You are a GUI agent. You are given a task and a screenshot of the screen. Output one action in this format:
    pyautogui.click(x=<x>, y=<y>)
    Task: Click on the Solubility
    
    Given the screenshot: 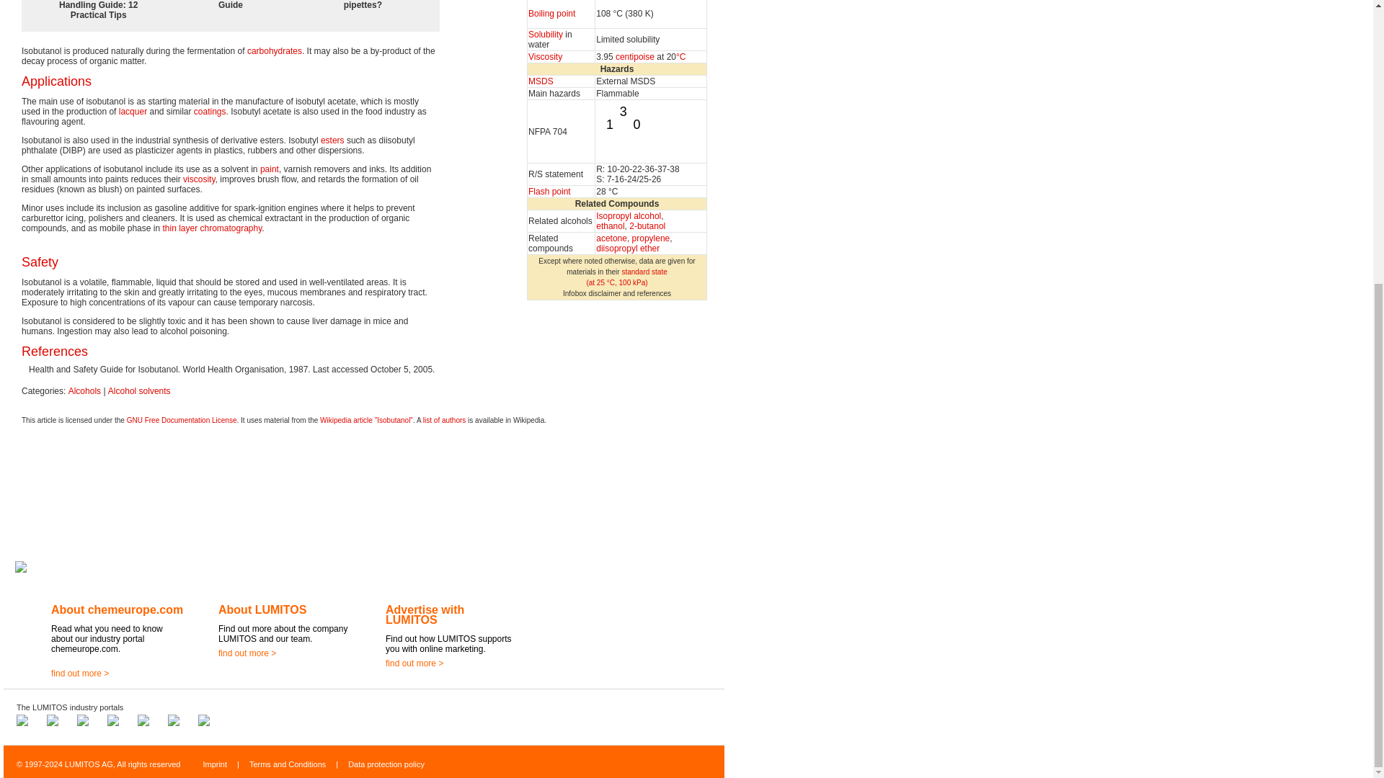 What is the action you would take?
    pyautogui.click(x=546, y=35)
    